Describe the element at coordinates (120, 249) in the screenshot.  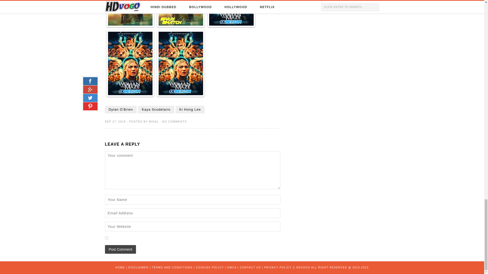
I see `Post Comment` at that location.